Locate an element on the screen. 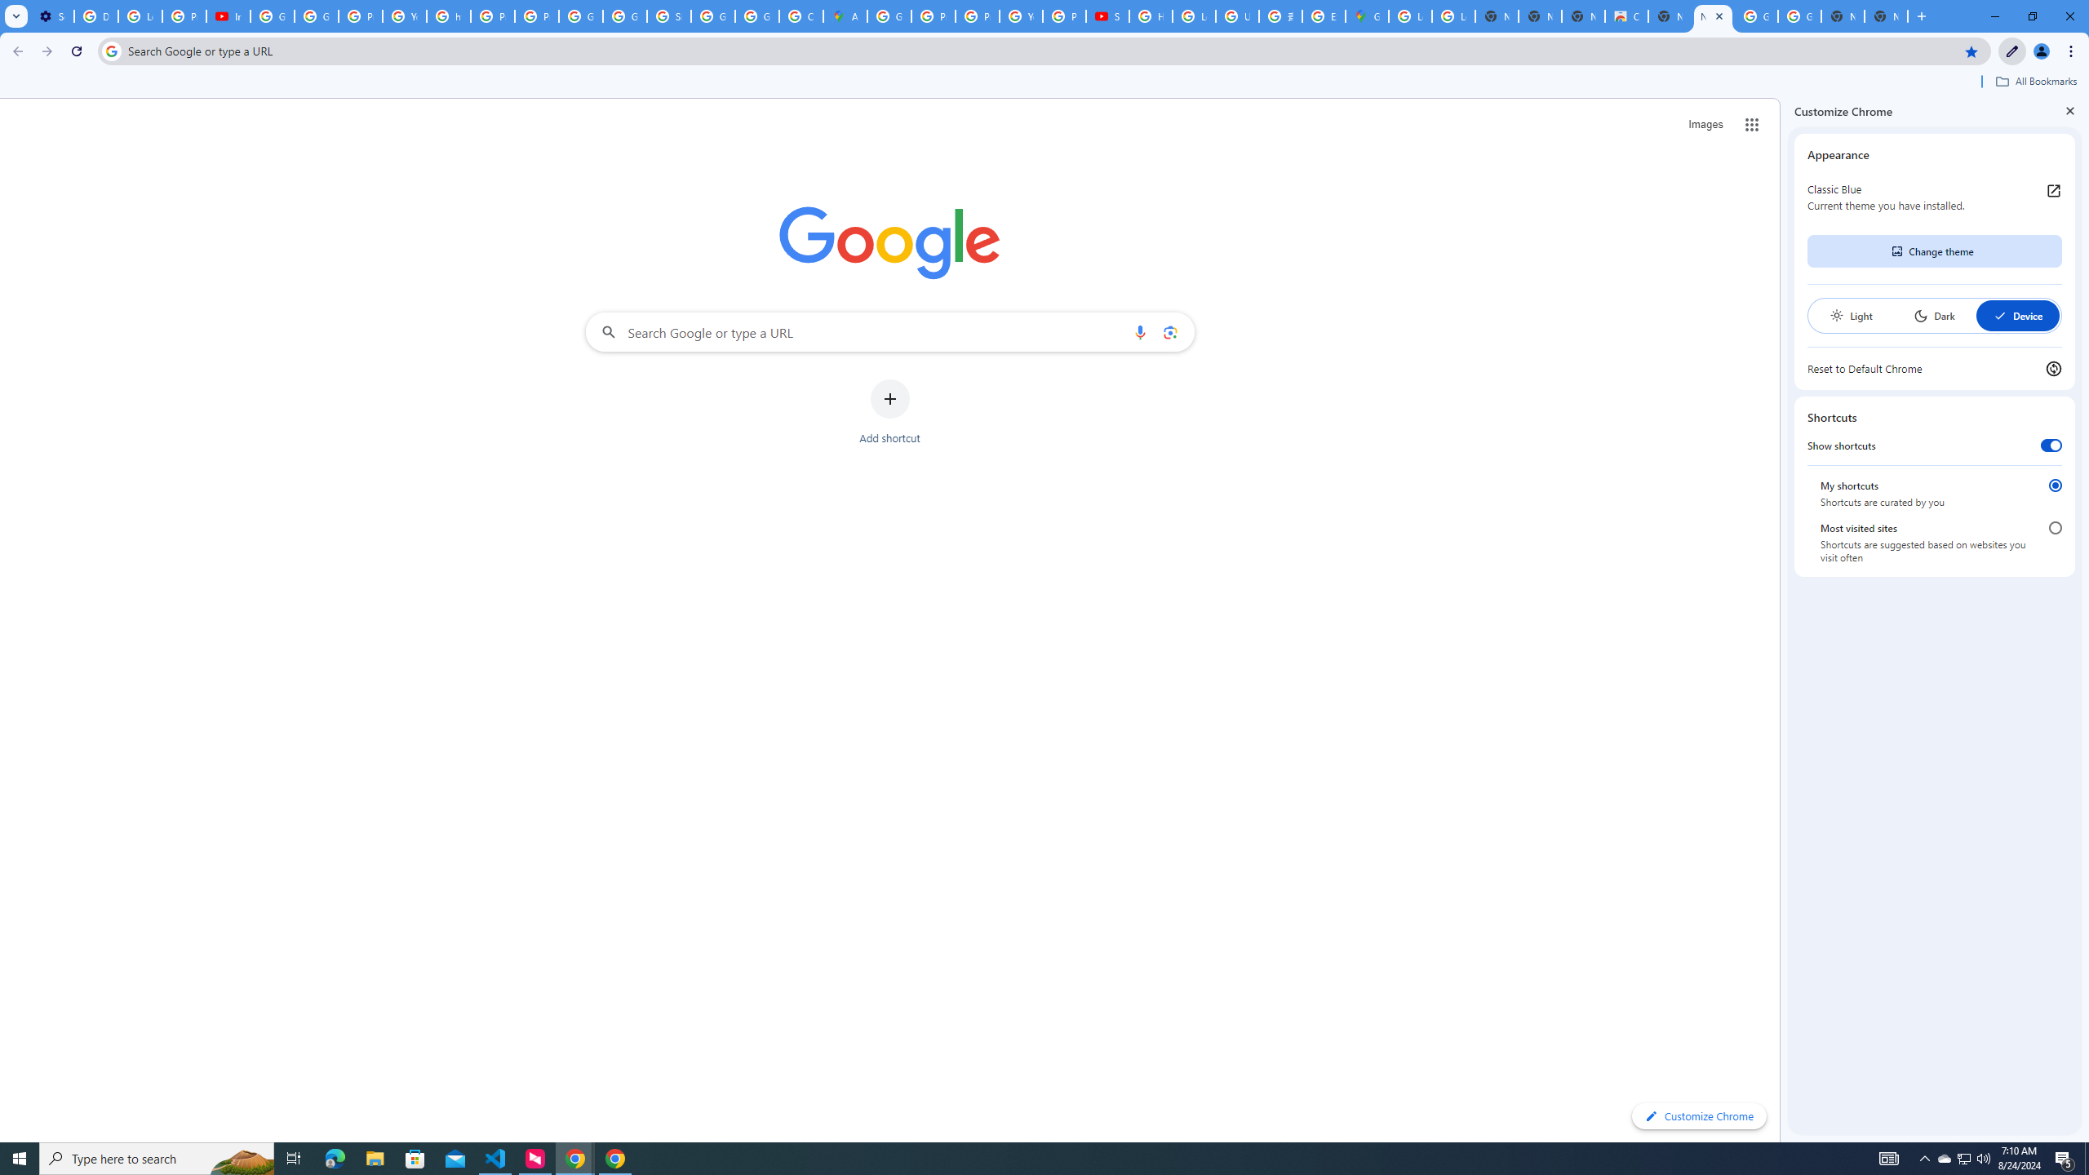 The width and height of the screenshot is (2089, 1175). Privacy Help Center - Policies Help is located at coordinates (934, 16).